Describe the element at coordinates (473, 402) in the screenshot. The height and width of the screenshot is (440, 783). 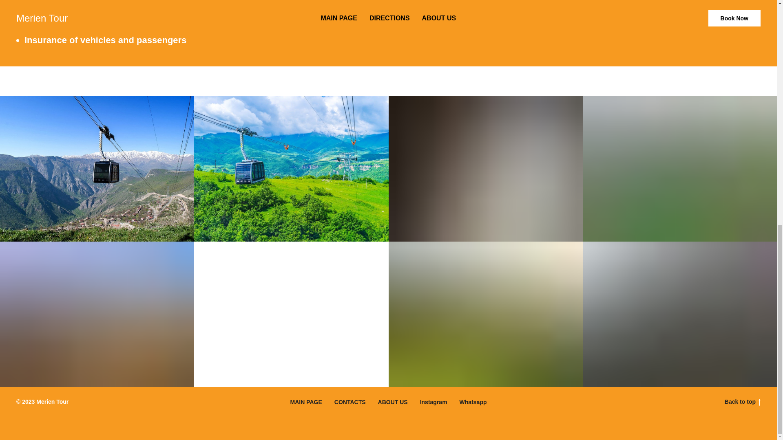
I see `Whatsapp` at that location.